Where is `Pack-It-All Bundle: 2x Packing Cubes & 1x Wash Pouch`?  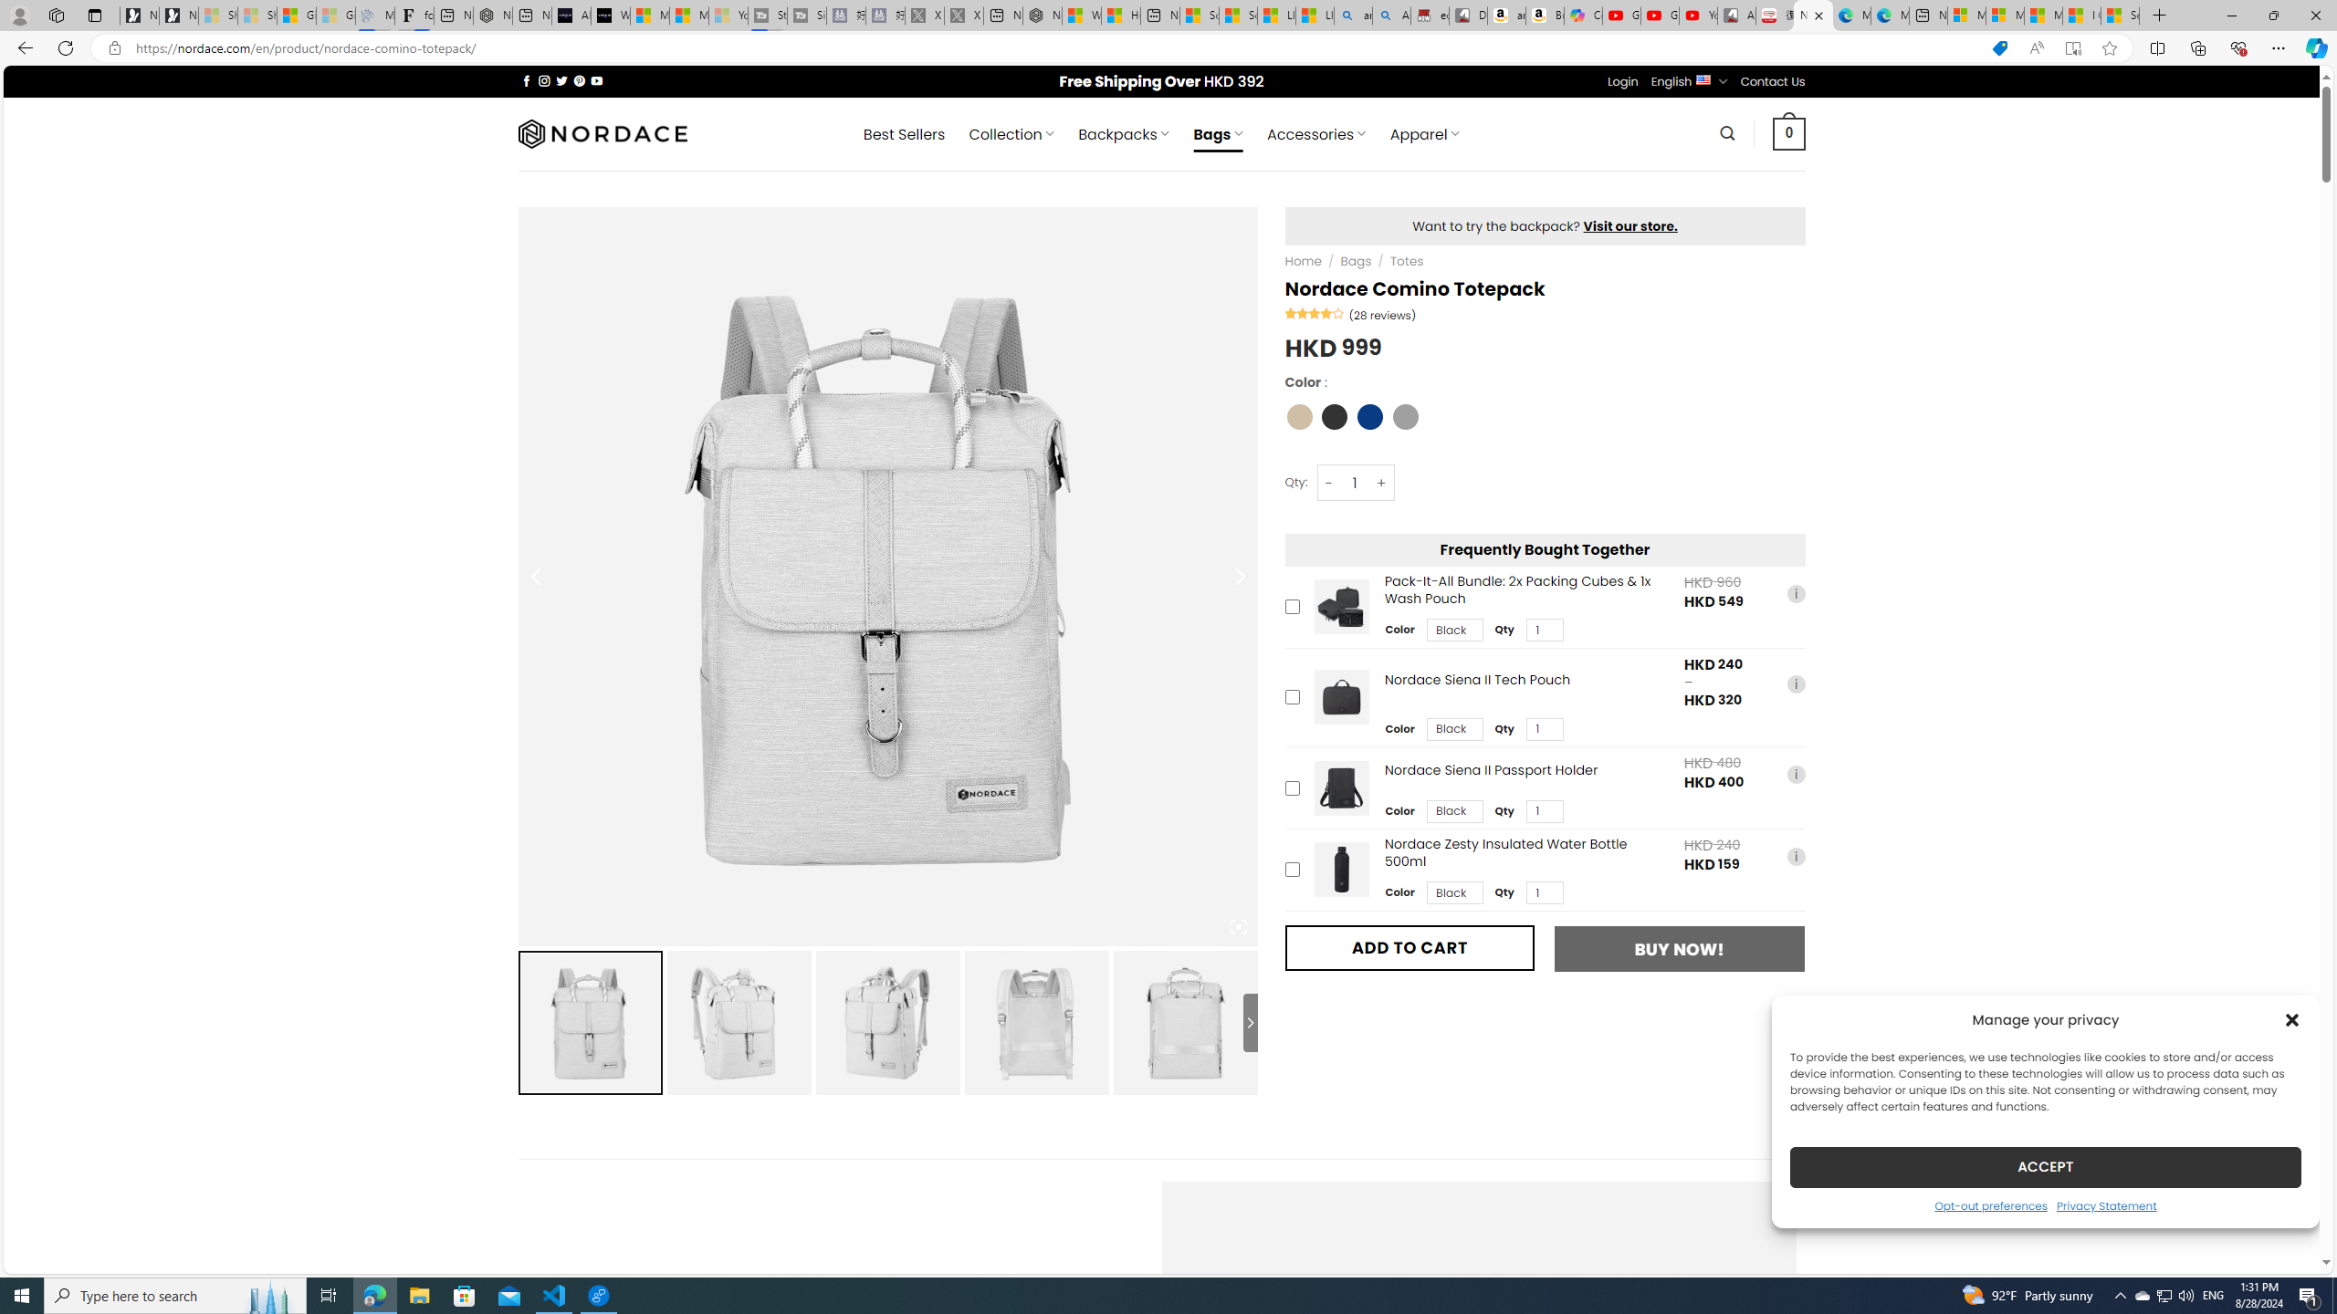 Pack-It-All Bundle: 2x Packing Cubes & 1x Wash Pouch is located at coordinates (1341, 607).